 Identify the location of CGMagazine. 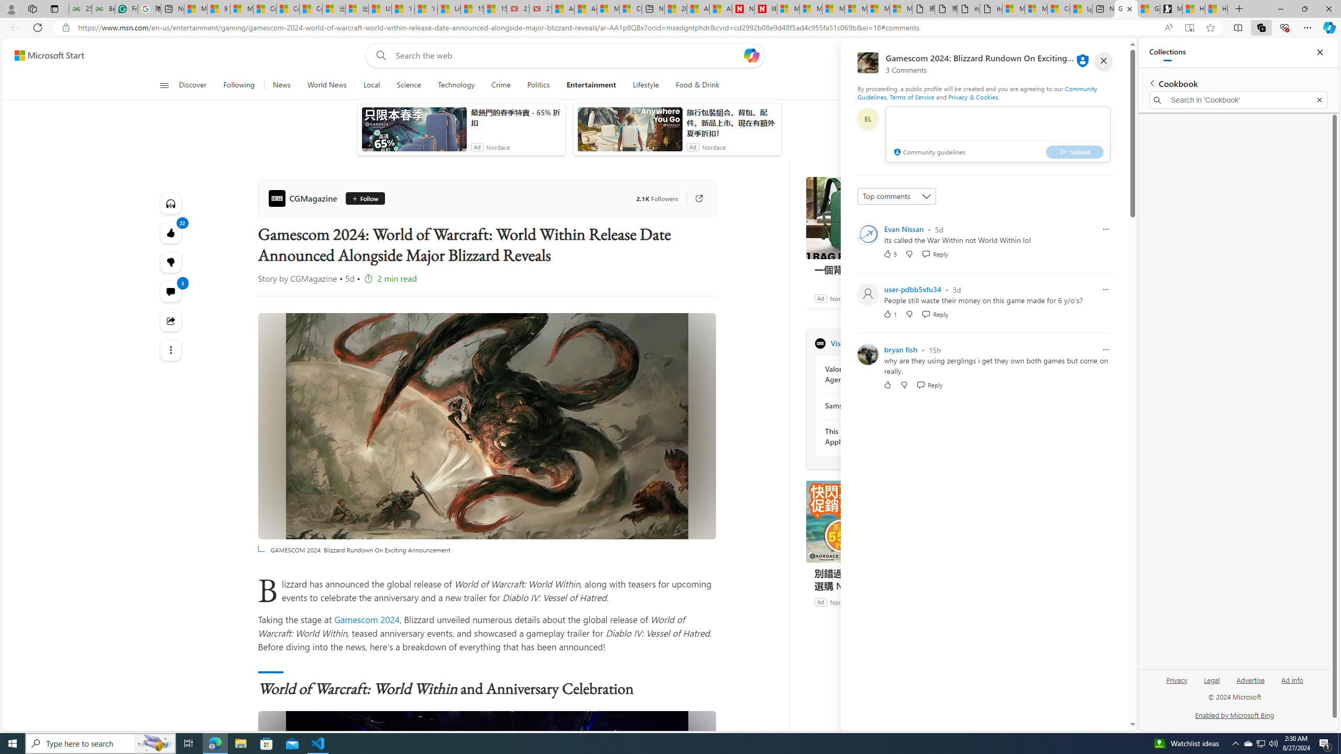
(819, 343).